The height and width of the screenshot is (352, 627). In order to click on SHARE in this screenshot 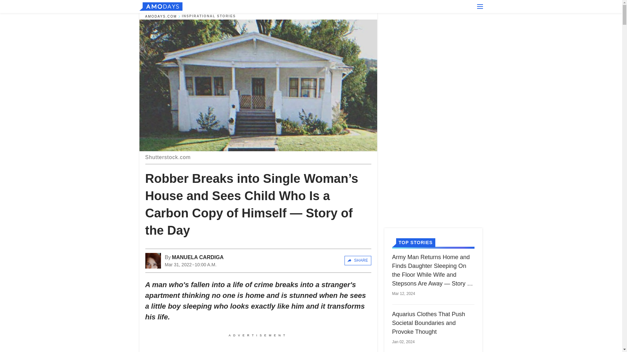, I will do `click(358, 260)`.